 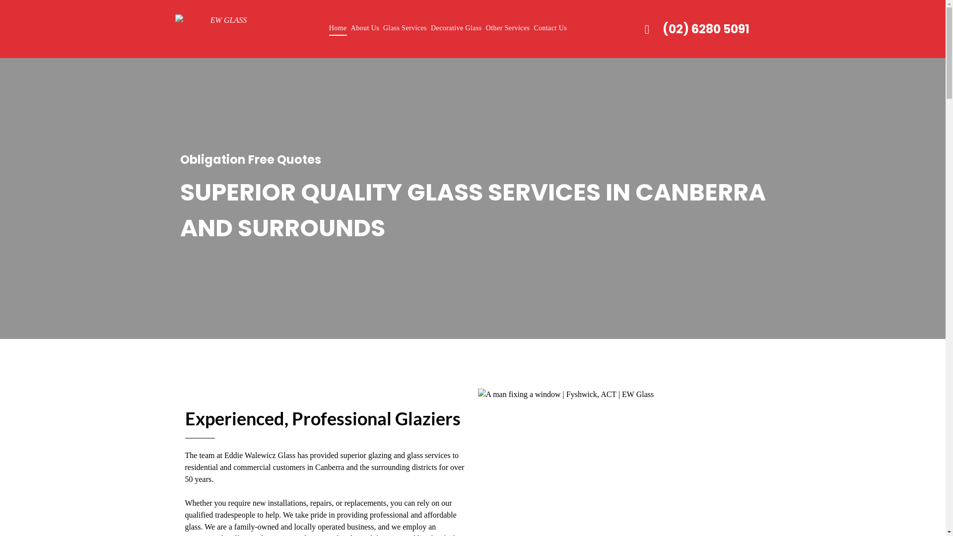 What do you see at coordinates (508, 28) in the screenshot?
I see `Other Services` at bounding box center [508, 28].